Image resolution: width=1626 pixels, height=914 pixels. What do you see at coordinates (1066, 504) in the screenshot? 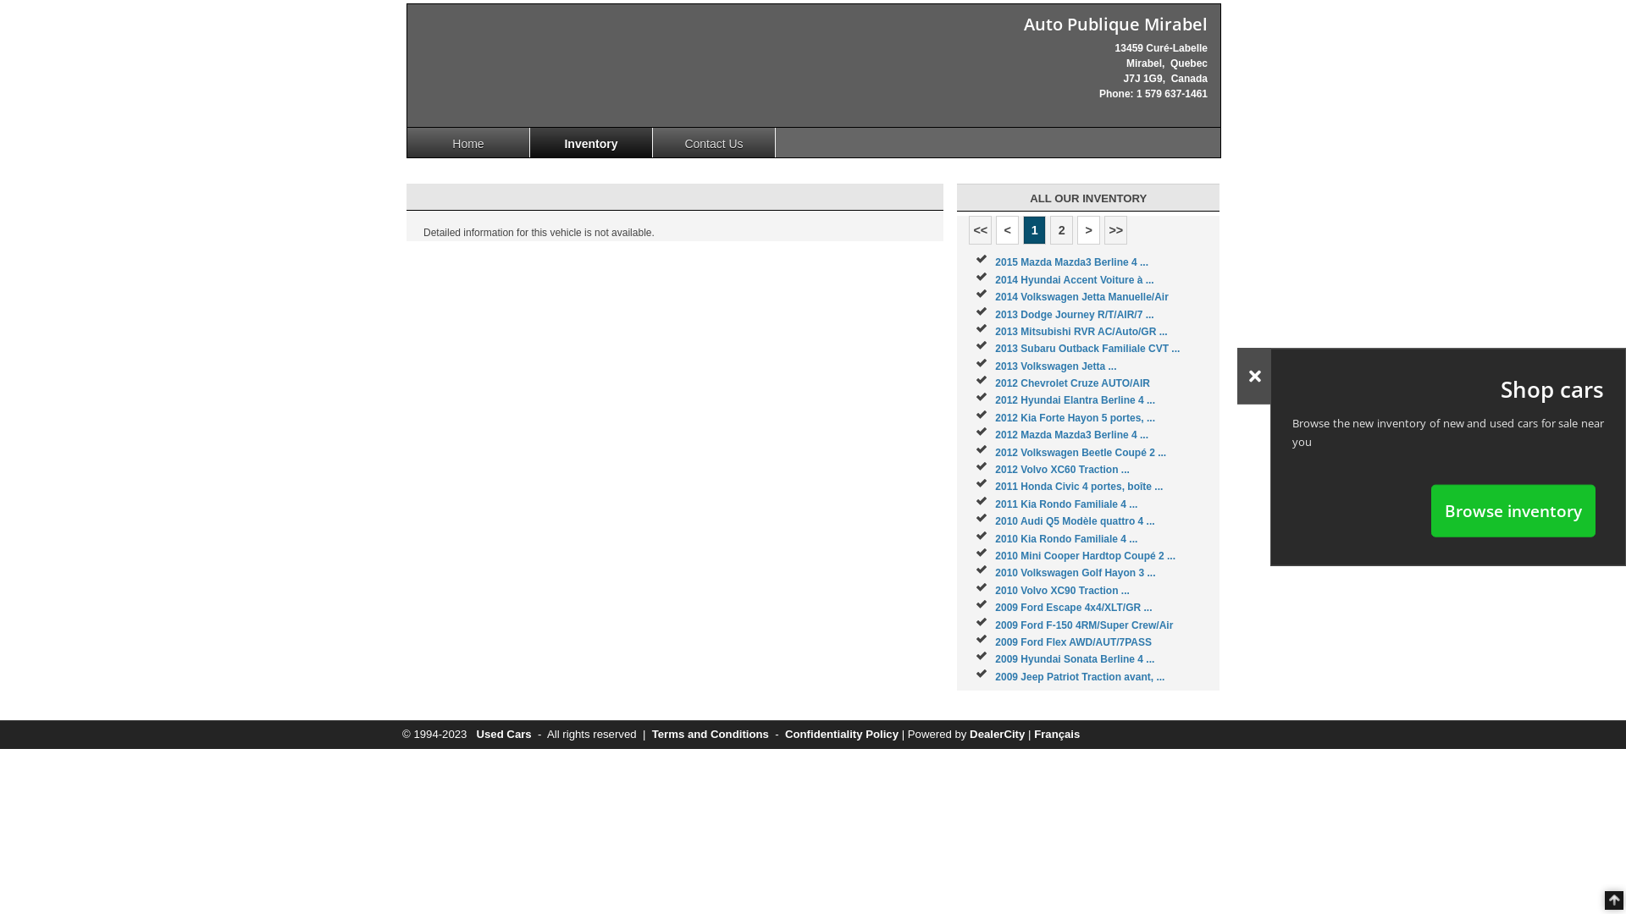
I see `2011 Kia Rondo Familiale 4 ...` at bounding box center [1066, 504].